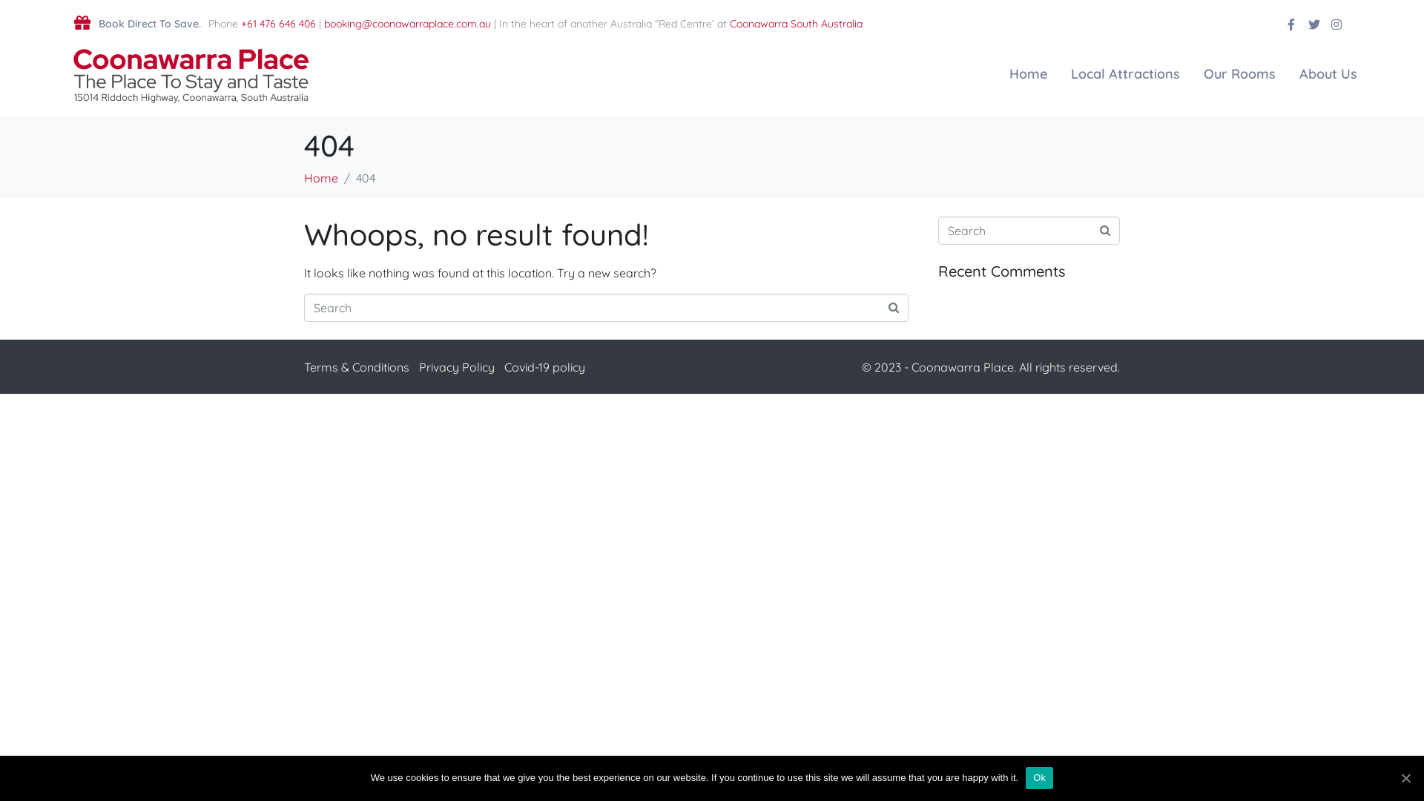  I want to click on Ok, so click(1040, 778).